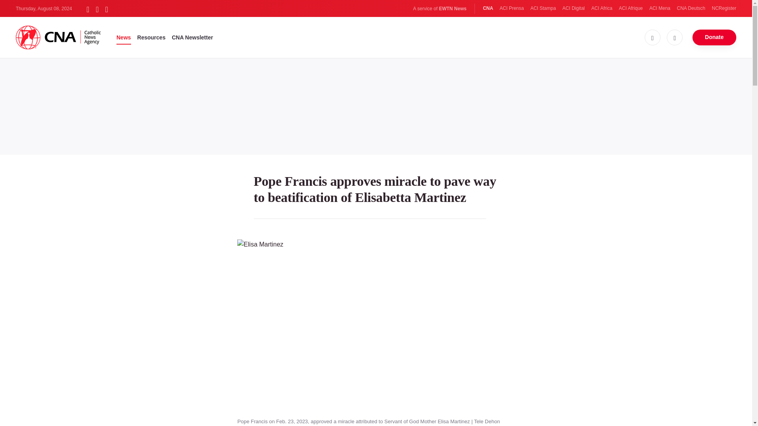  What do you see at coordinates (152, 37) in the screenshot?
I see `Resources` at bounding box center [152, 37].